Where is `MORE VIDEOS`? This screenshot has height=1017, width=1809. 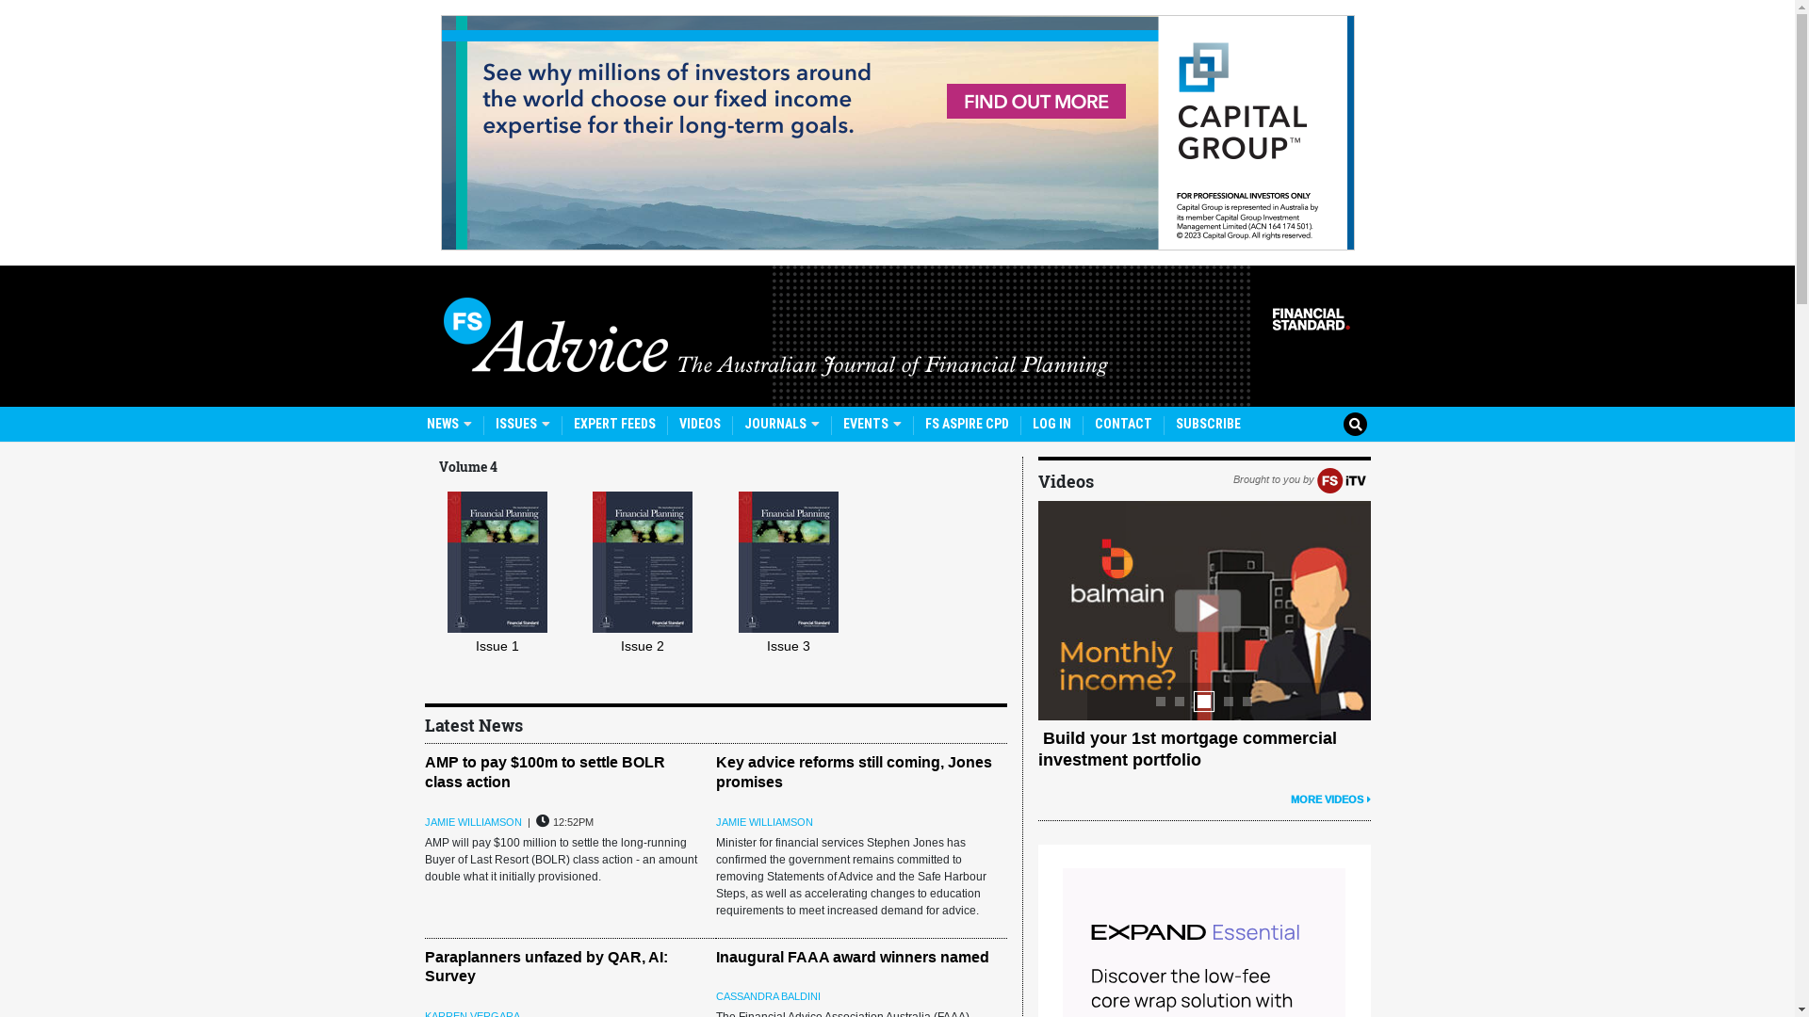 MORE VIDEOS is located at coordinates (1330, 799).